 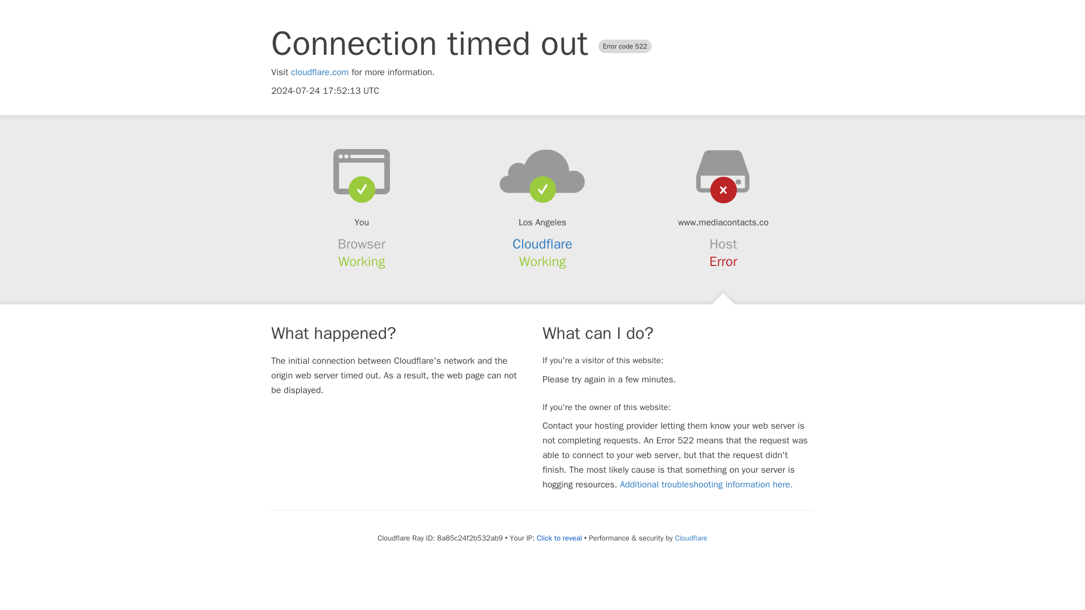 What do you see at coordinates (320, 72) in the screenshot?
I see `cloudflare.com` at bounding box center [320, 72].